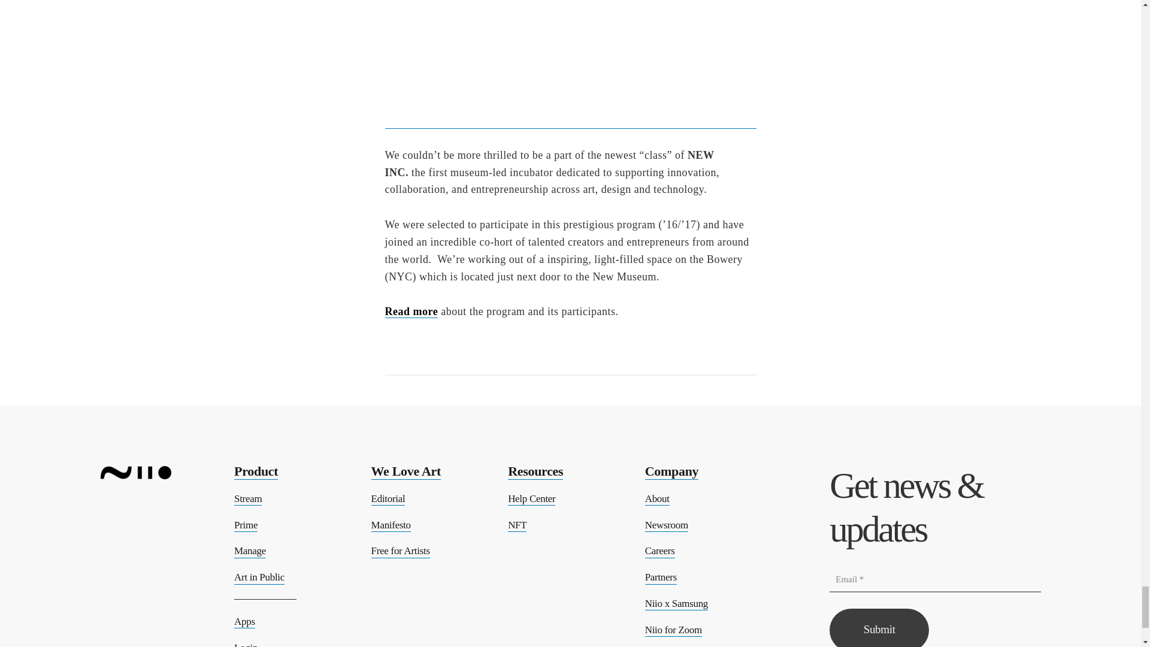  What do you see at coordinates (406, 472) in the screenshot?
I see `We Love Art` at bounding box center [406, 472].